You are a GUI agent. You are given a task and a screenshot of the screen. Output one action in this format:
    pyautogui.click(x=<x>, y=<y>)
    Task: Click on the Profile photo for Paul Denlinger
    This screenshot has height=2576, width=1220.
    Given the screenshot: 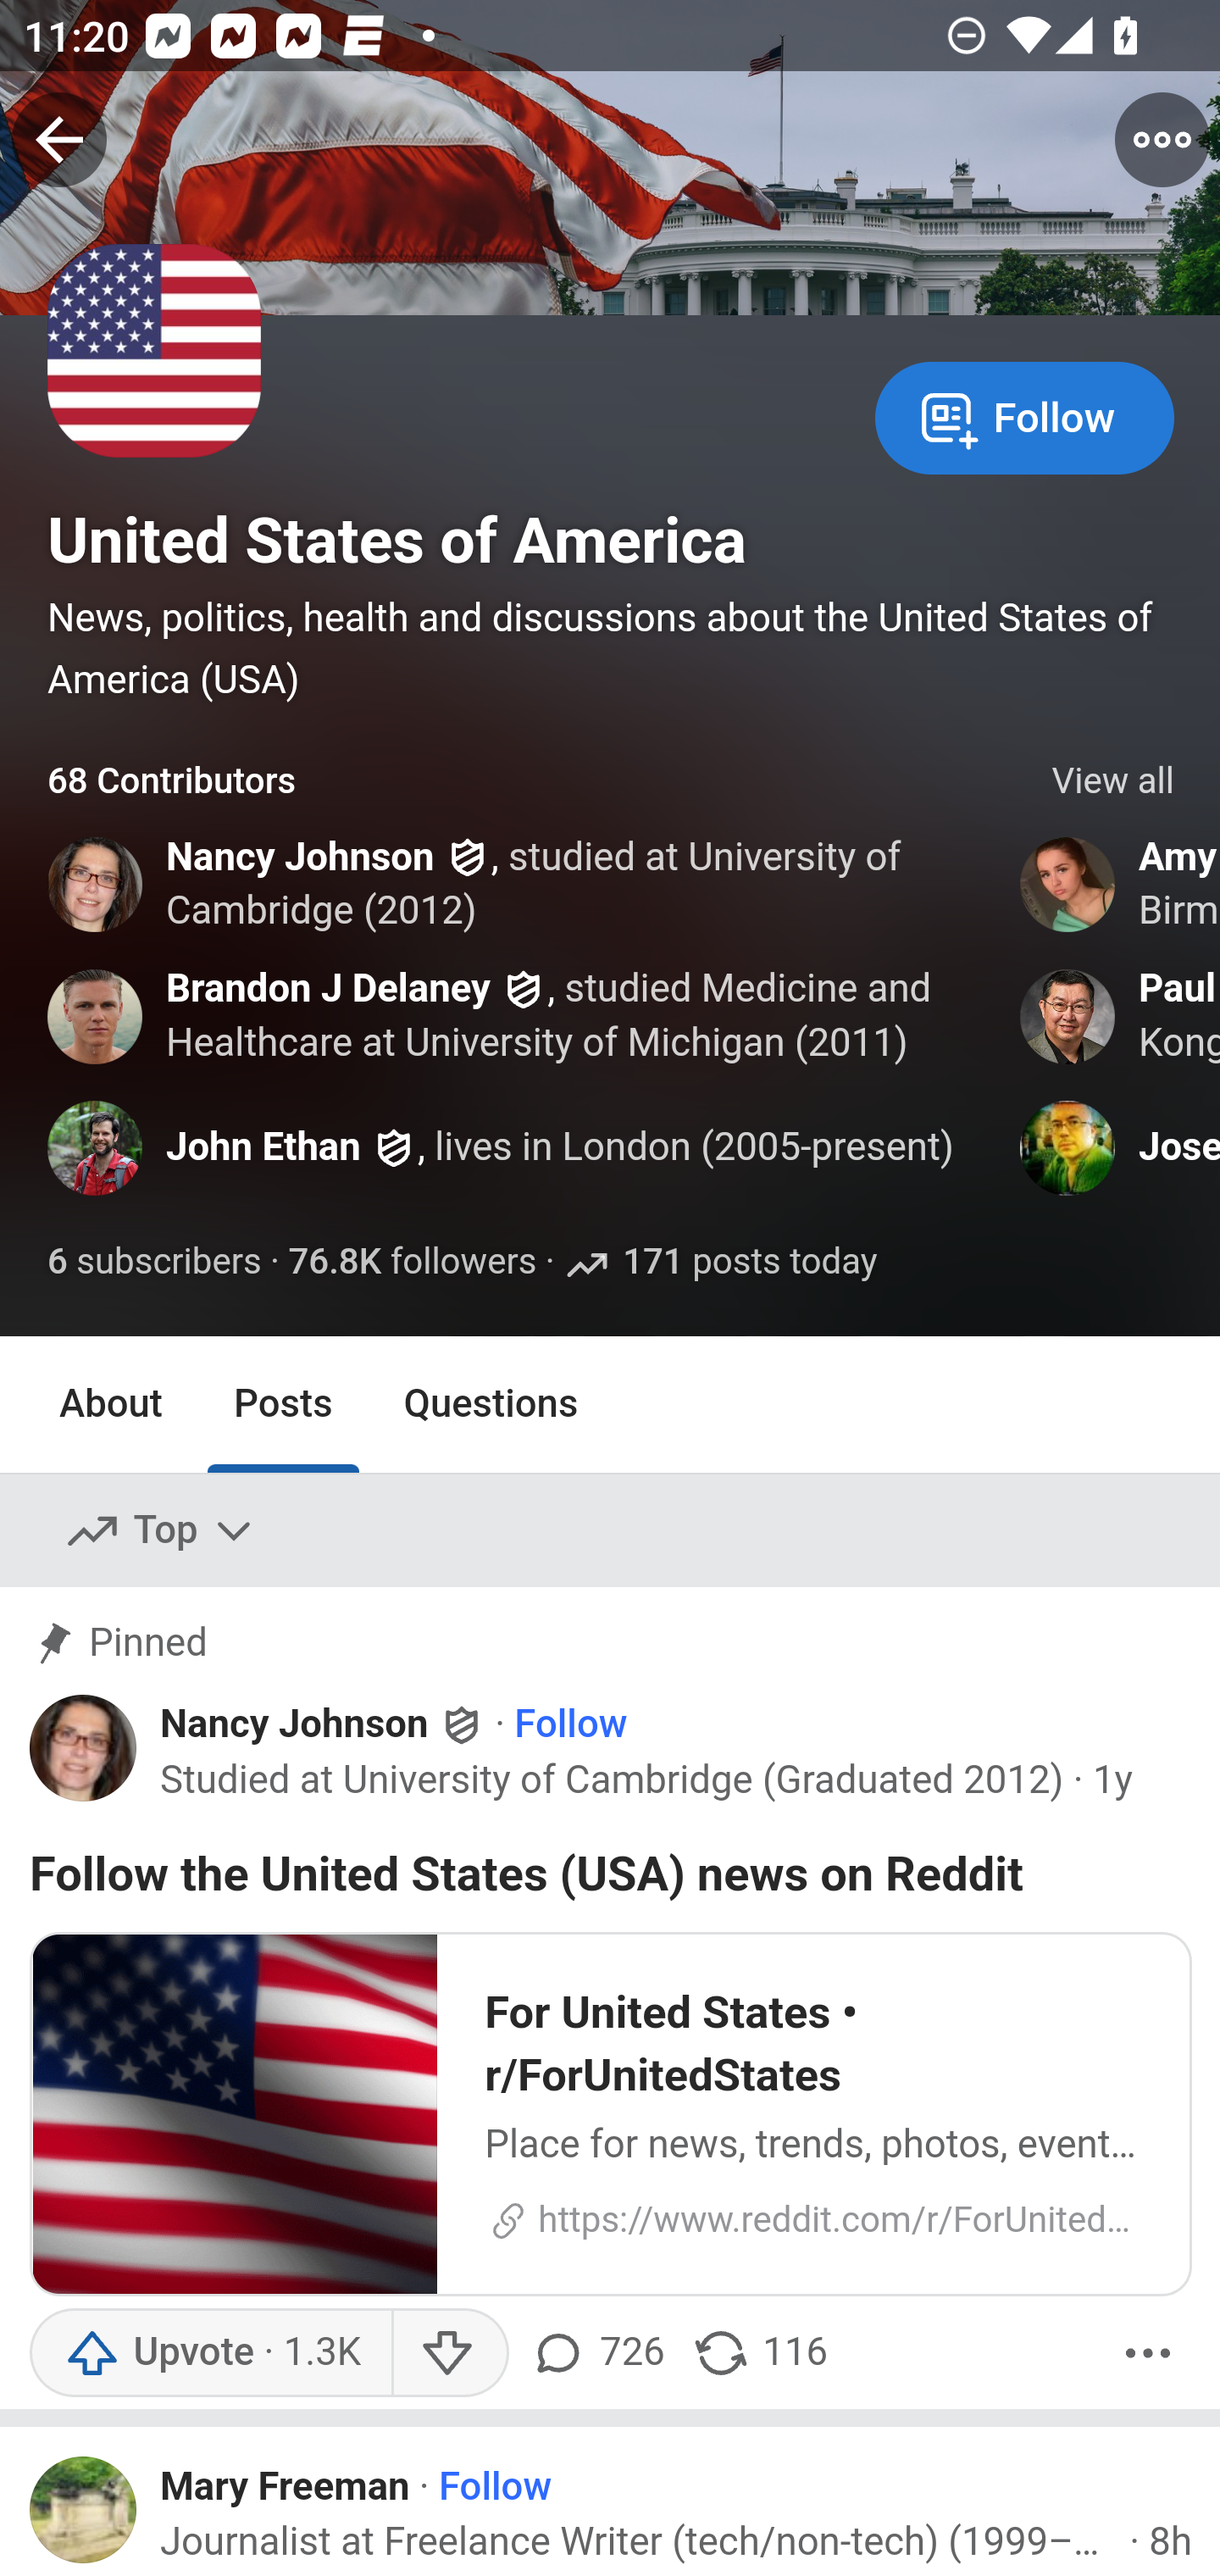 What is the action you would take?
    pyautogui.click(x=1068, y=1015)
    